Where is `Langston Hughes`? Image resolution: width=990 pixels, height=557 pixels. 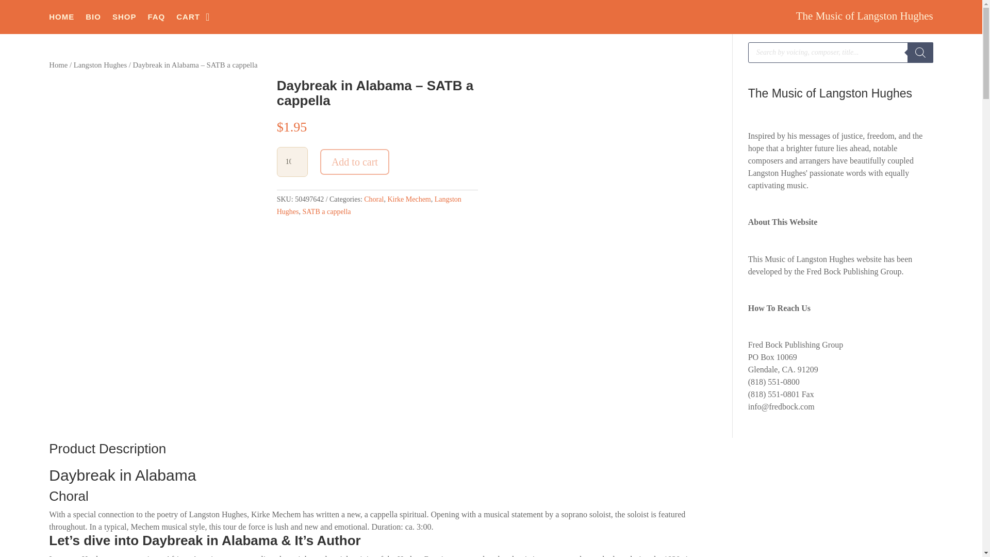
Langston Hughes is located at coordinates (369, 205).